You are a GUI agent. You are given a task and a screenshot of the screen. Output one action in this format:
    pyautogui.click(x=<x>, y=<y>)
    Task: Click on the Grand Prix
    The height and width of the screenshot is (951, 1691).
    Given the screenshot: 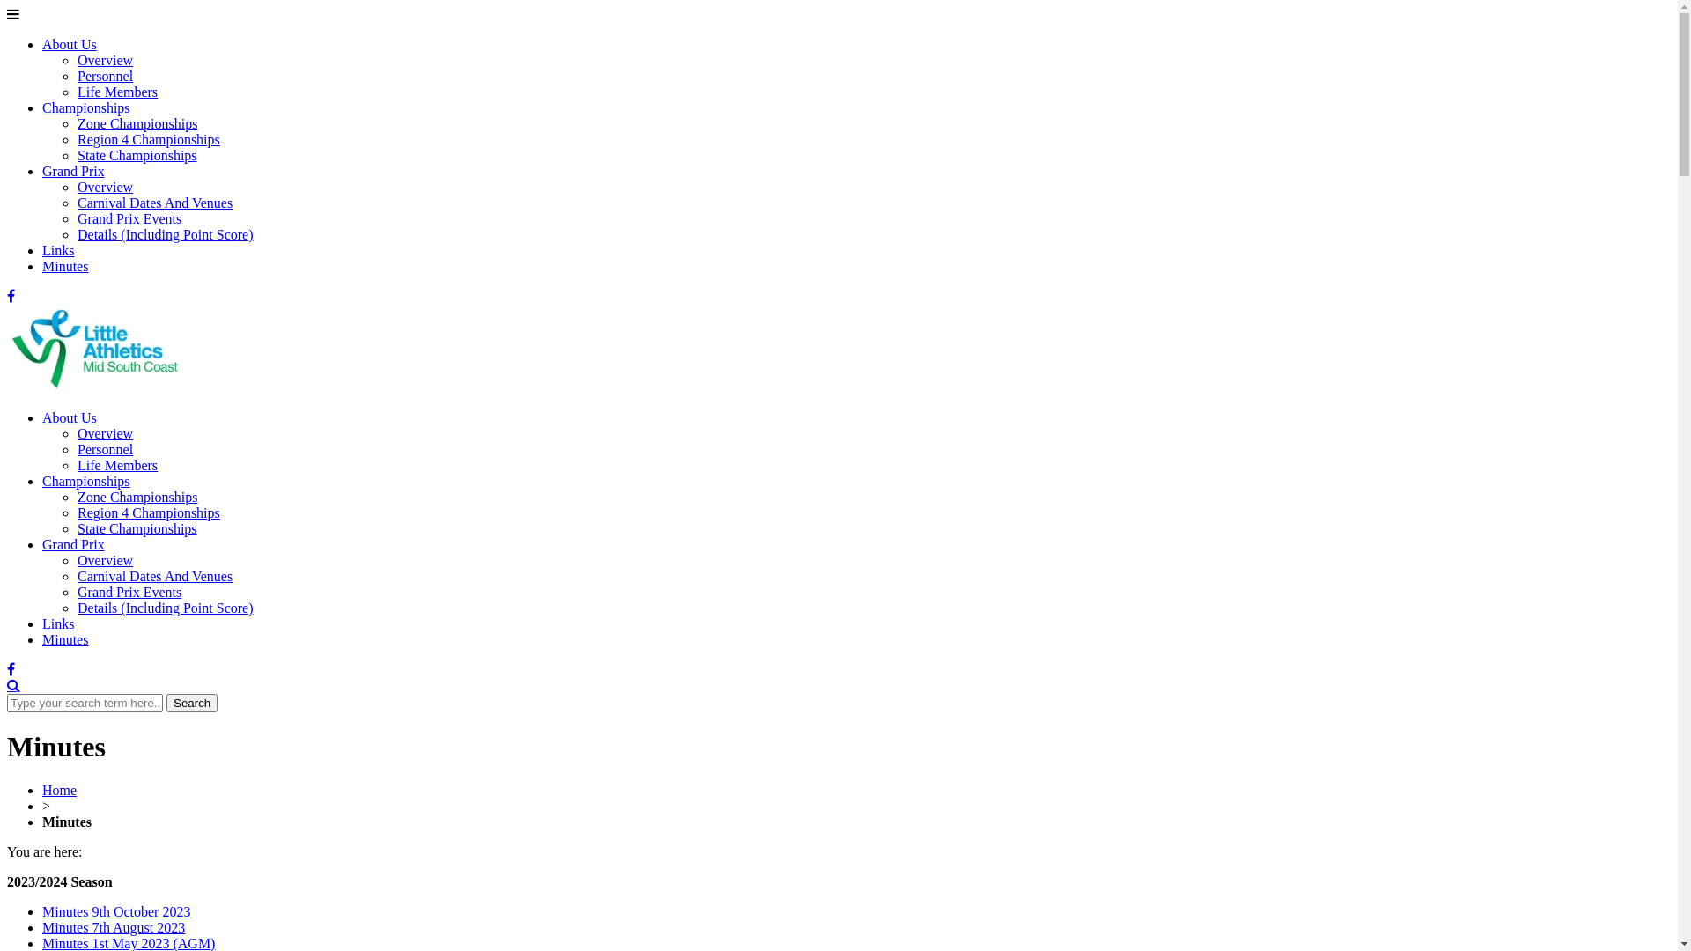 What is the action you would take?
    pyautogui.click(x=74, y=171)
    